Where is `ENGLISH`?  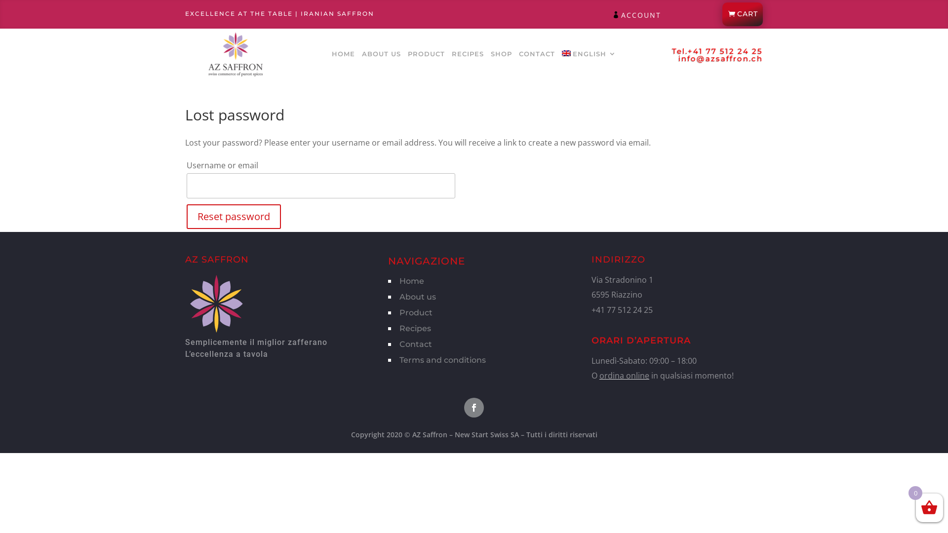 ENGLISH is located at coordinates (589, 56).